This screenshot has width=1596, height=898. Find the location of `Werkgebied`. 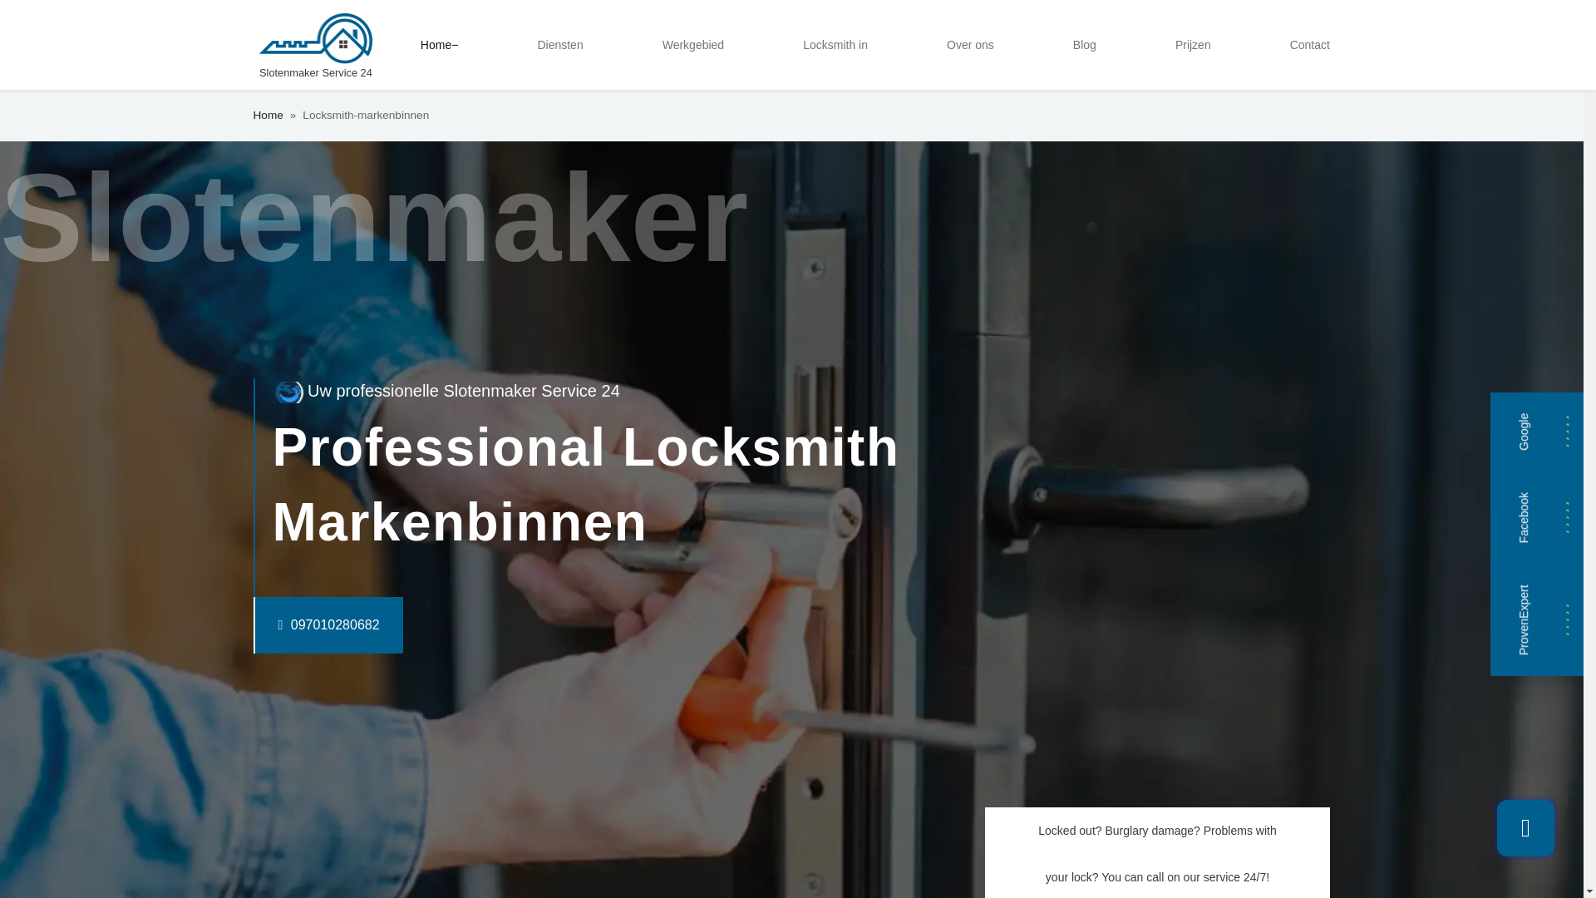

Werkgebied is located at coordinates (693, 45).